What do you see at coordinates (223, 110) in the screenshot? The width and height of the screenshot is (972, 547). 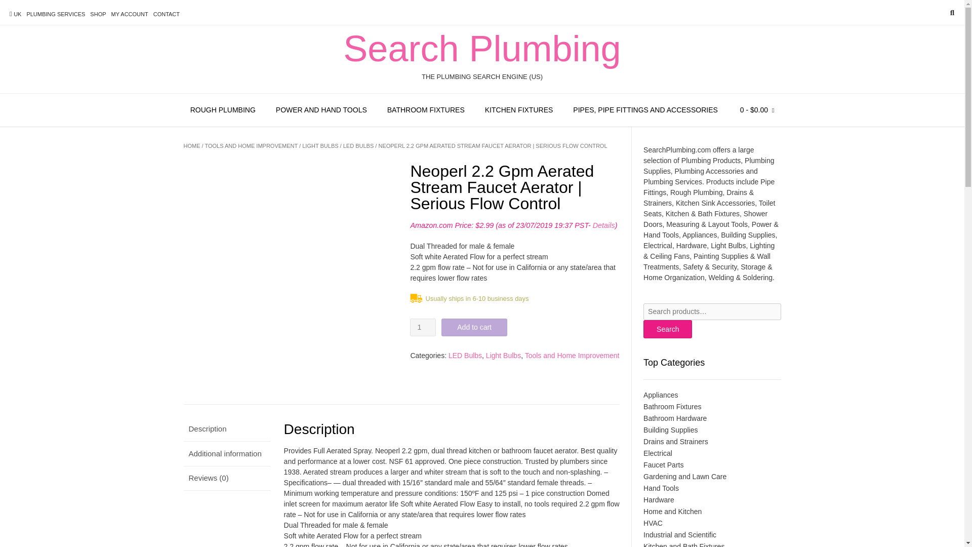 I see `ROUGH PLUMBING` at bounding box center [223, 110].